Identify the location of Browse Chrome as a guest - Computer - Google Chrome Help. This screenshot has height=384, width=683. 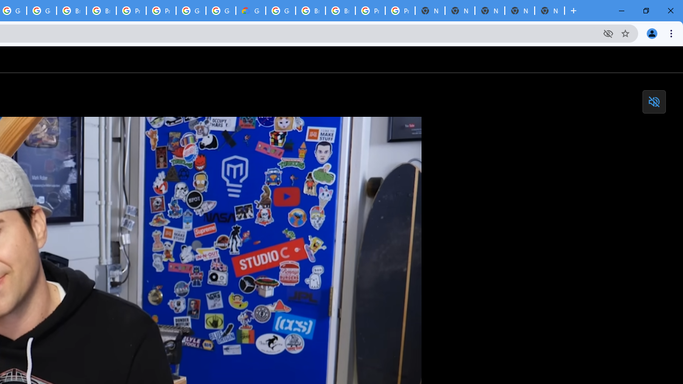
(72, 11).